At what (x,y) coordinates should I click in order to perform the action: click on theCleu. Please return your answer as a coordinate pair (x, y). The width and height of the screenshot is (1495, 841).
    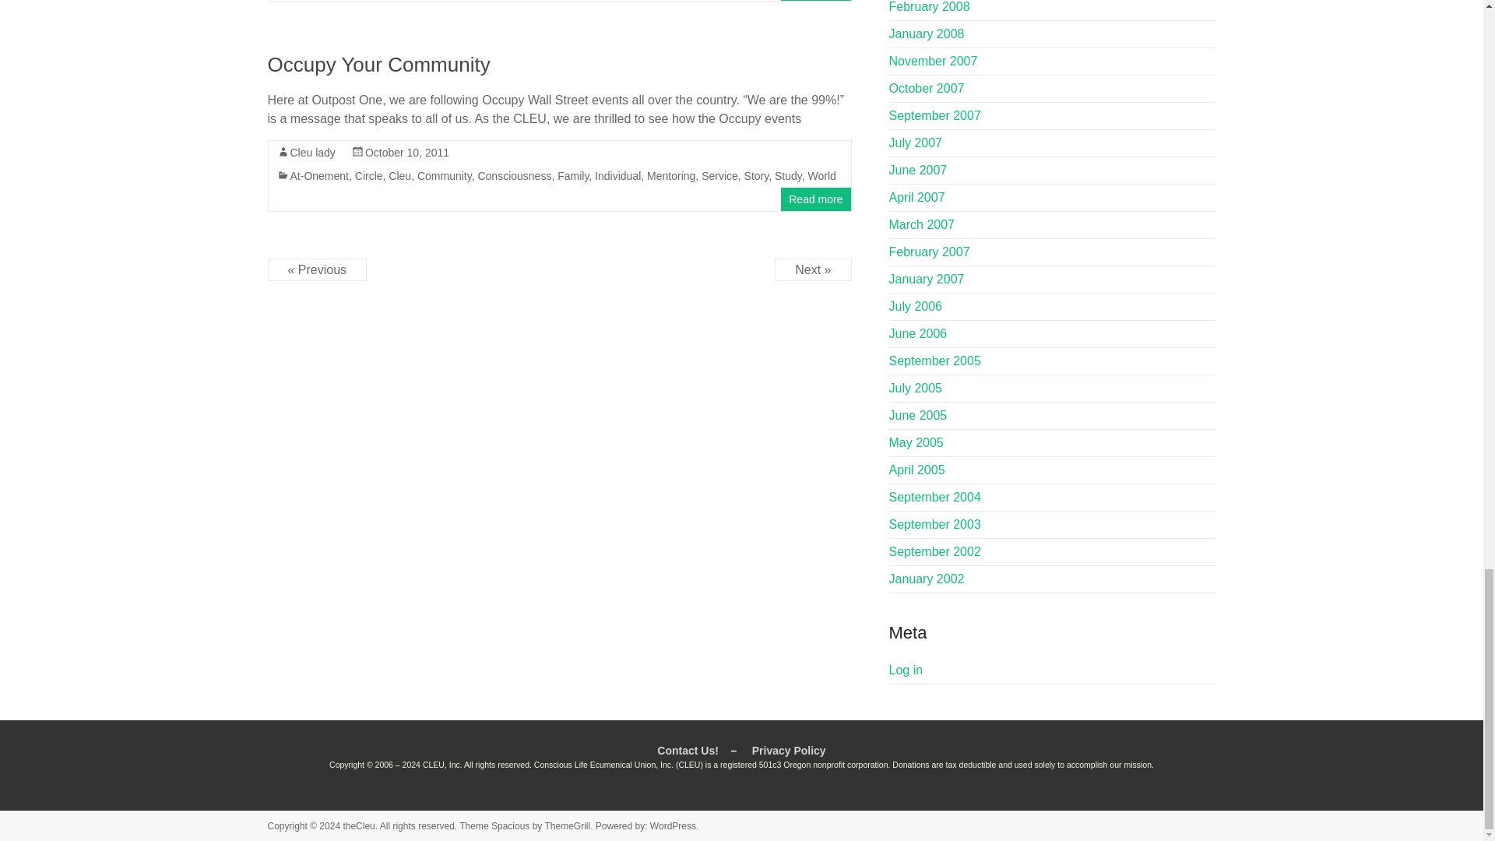
    Looking at the image, I should click on (358, 826).